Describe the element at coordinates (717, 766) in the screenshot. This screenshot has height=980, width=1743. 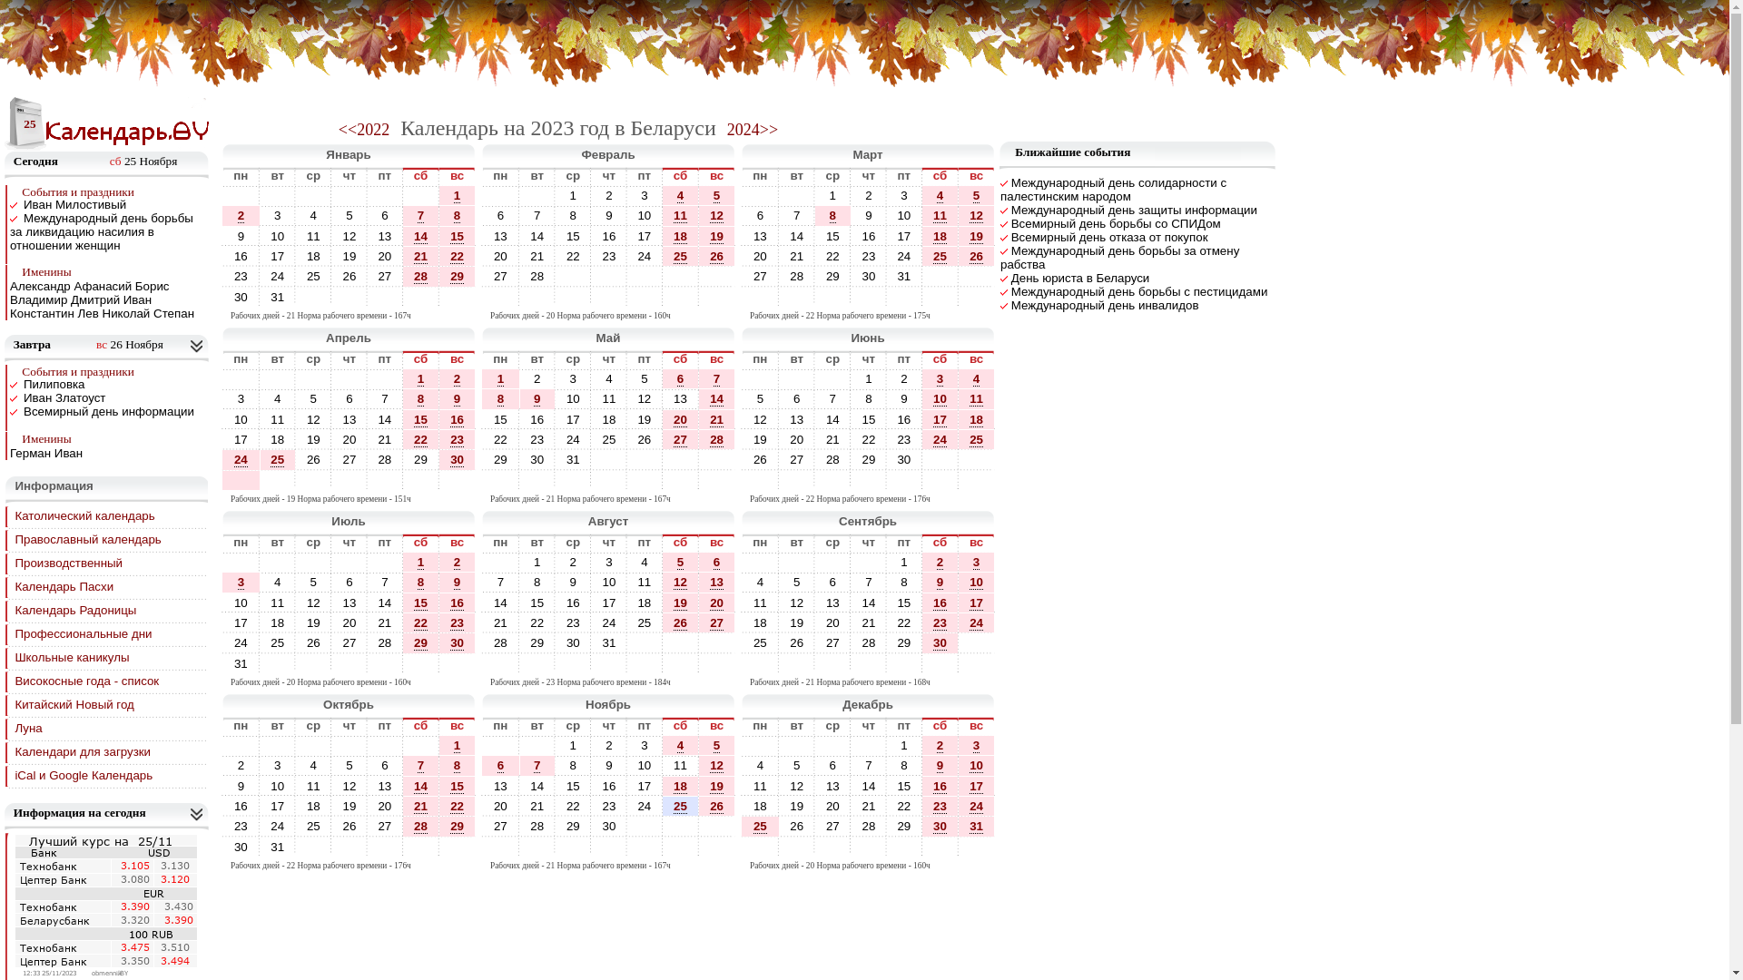
I see `12` at that location.